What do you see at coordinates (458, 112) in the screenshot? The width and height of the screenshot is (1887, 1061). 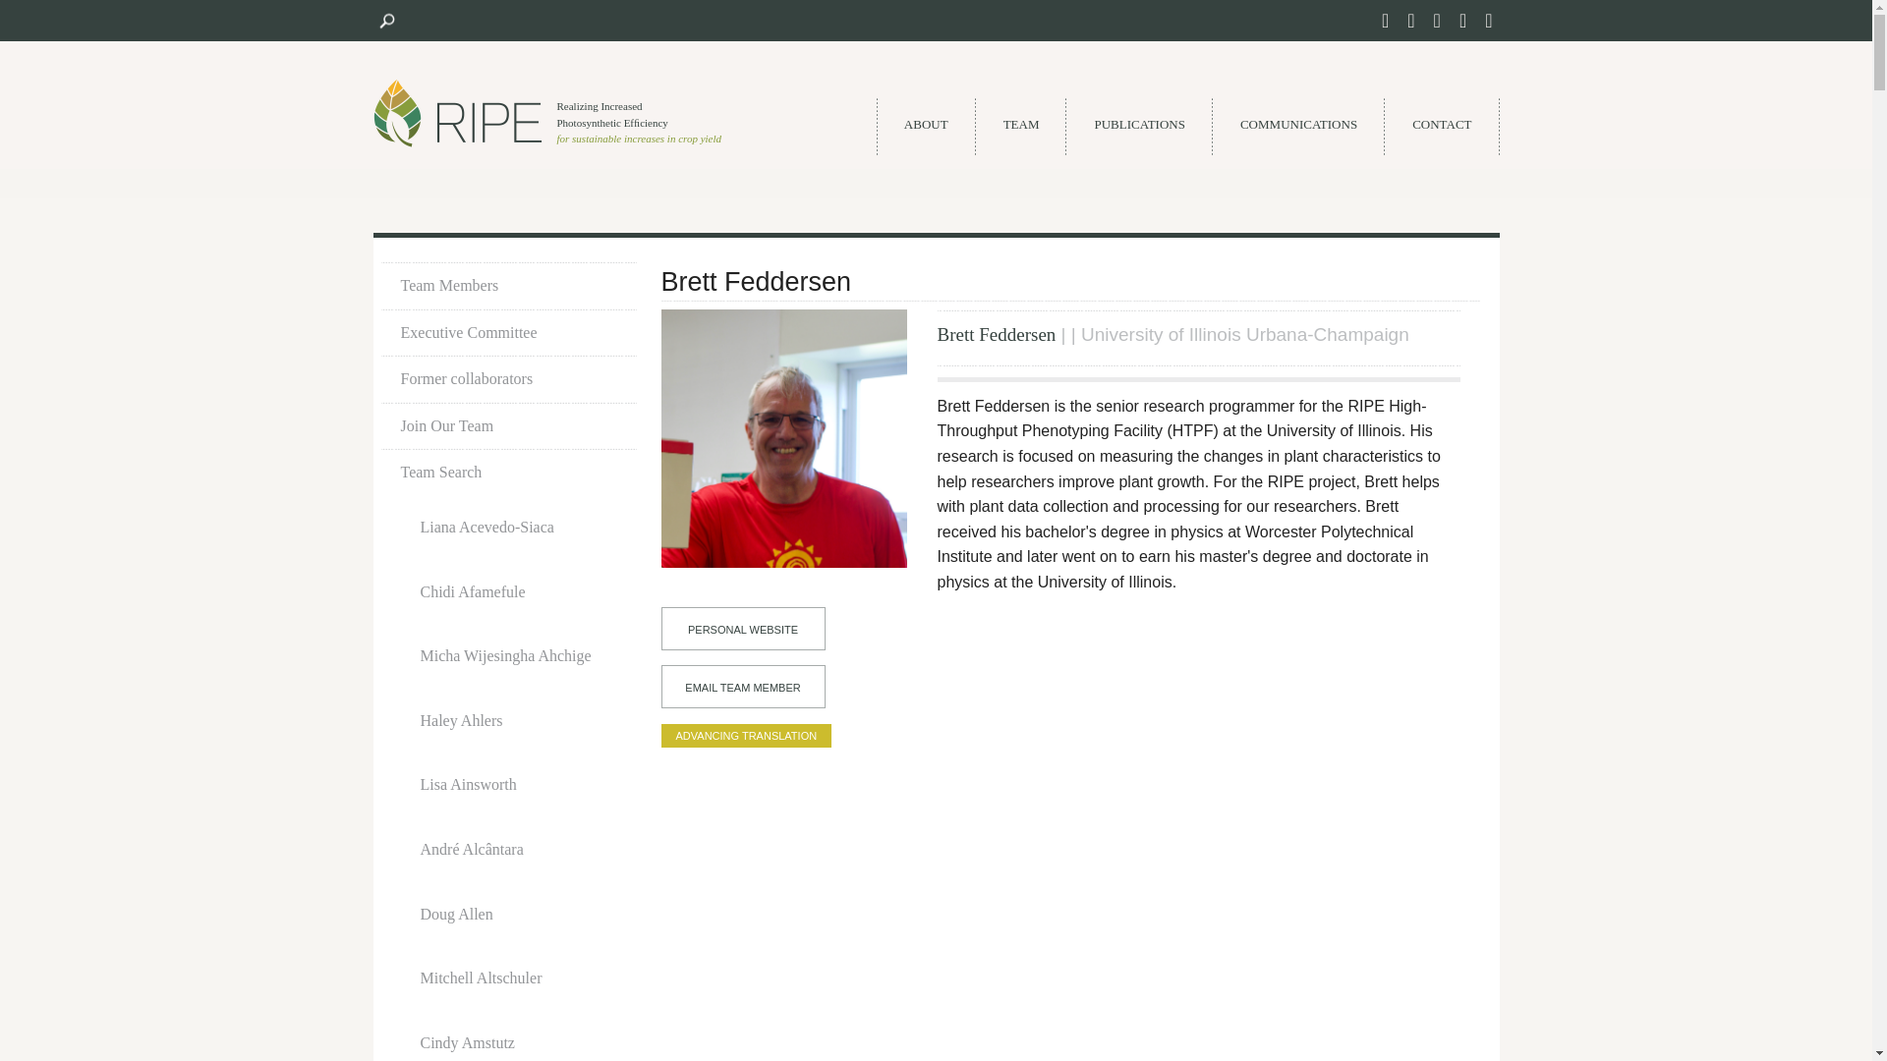 I see `Ripe` at bounding box center [458, 112].